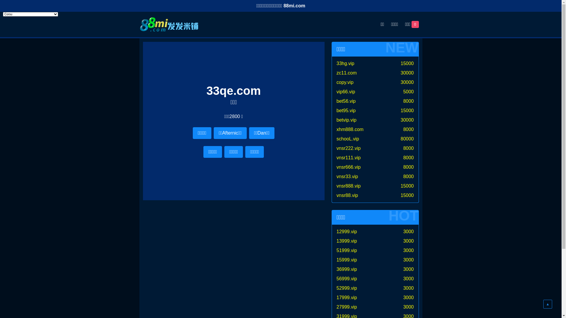  What do you see at coordinates (346, 111) in the screenshot?
I see `bet95.vip` at bounding box center [346, 111].